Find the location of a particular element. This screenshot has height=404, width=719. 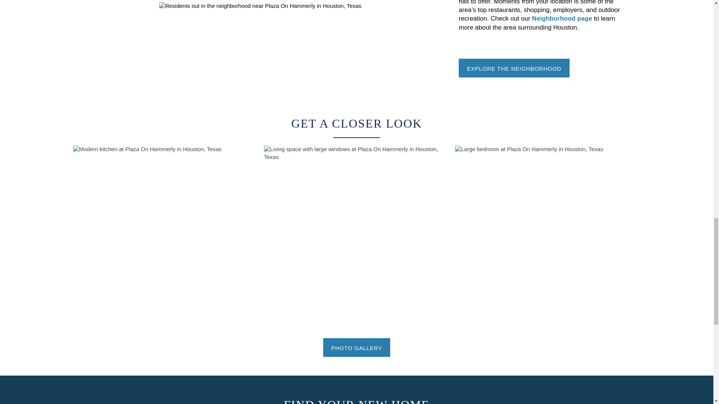

PHOTO GALLERY is located at coordinates (357, 347).